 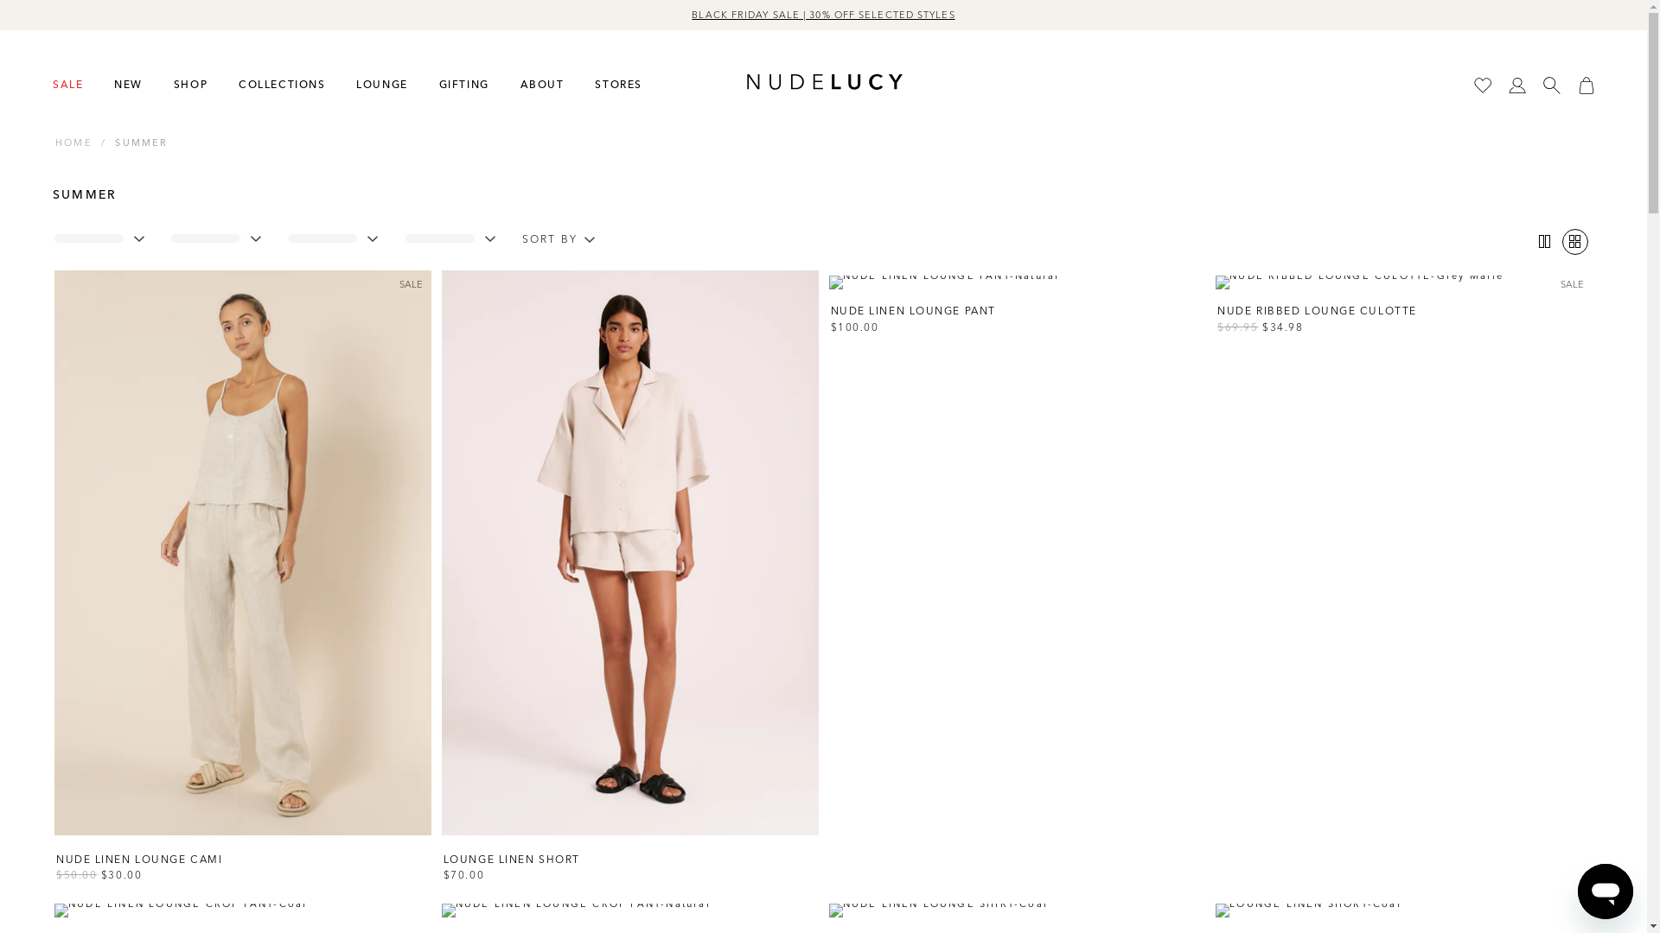 What do you see at coordinates (616, 83) in the screenshot?
I see `STORES` at bounding box center [616, 83].